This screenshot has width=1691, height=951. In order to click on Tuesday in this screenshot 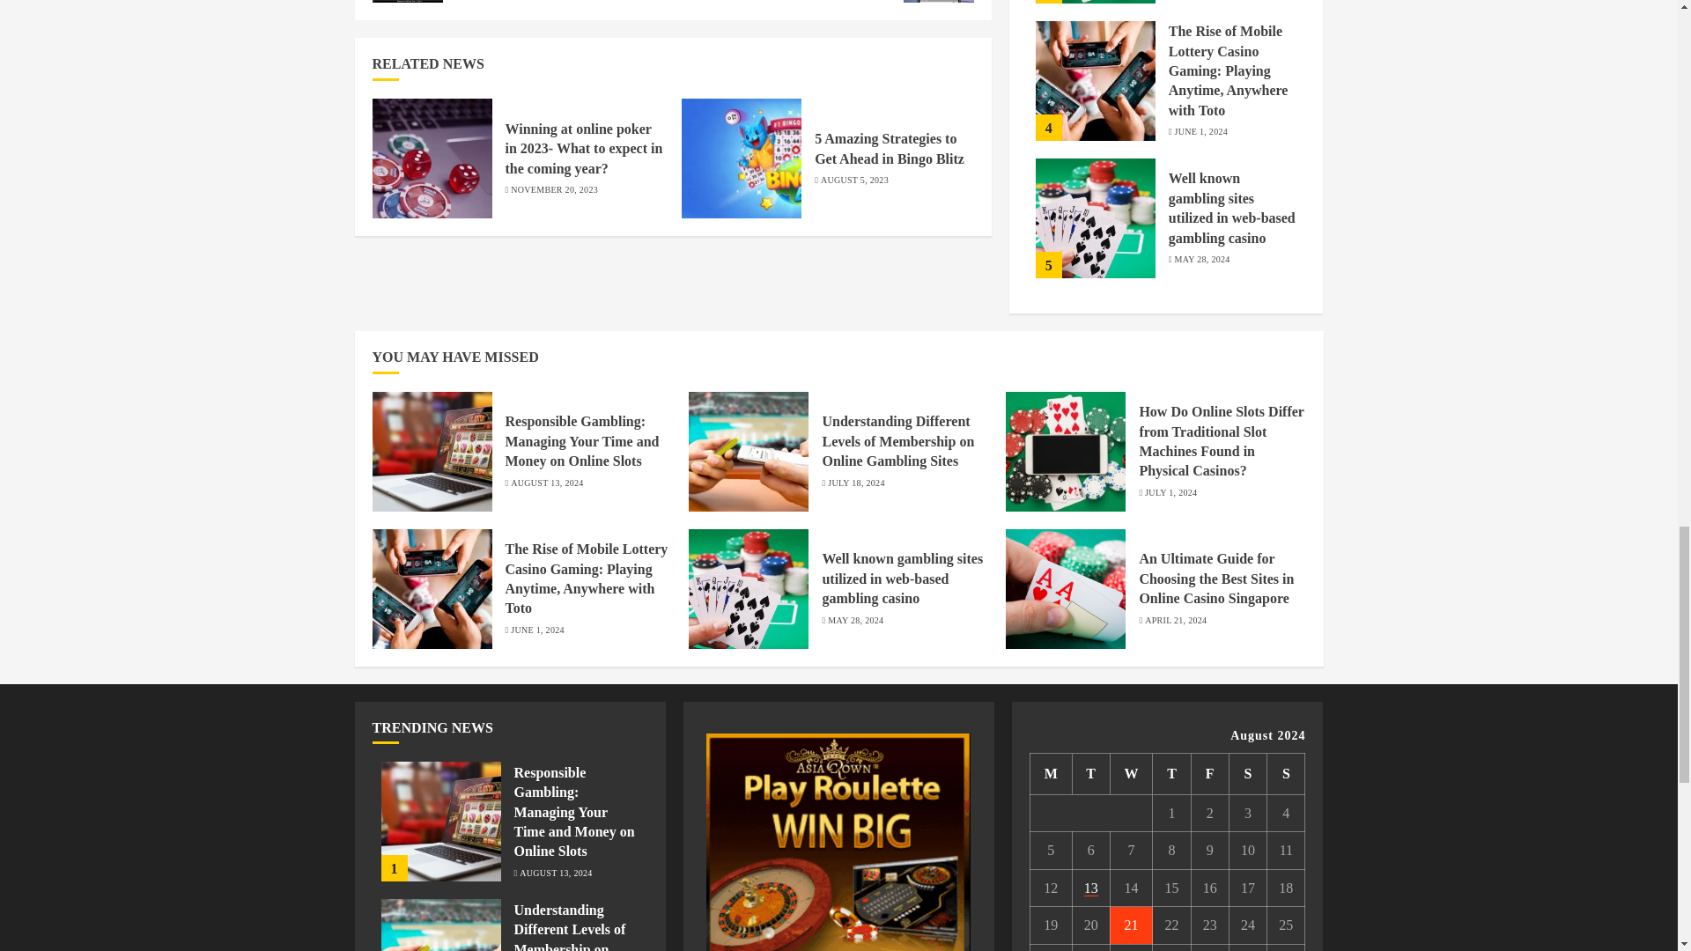, I will do `click(1090, 773)`.